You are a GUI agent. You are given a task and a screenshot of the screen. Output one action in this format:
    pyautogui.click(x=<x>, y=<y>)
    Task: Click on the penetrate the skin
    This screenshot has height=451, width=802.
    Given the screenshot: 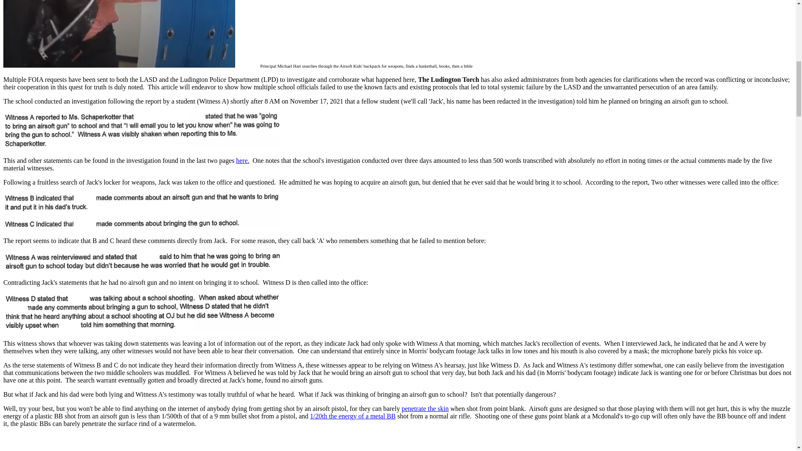 What is the action you would take?
    pyautogui.click(x=425, y=408)
    